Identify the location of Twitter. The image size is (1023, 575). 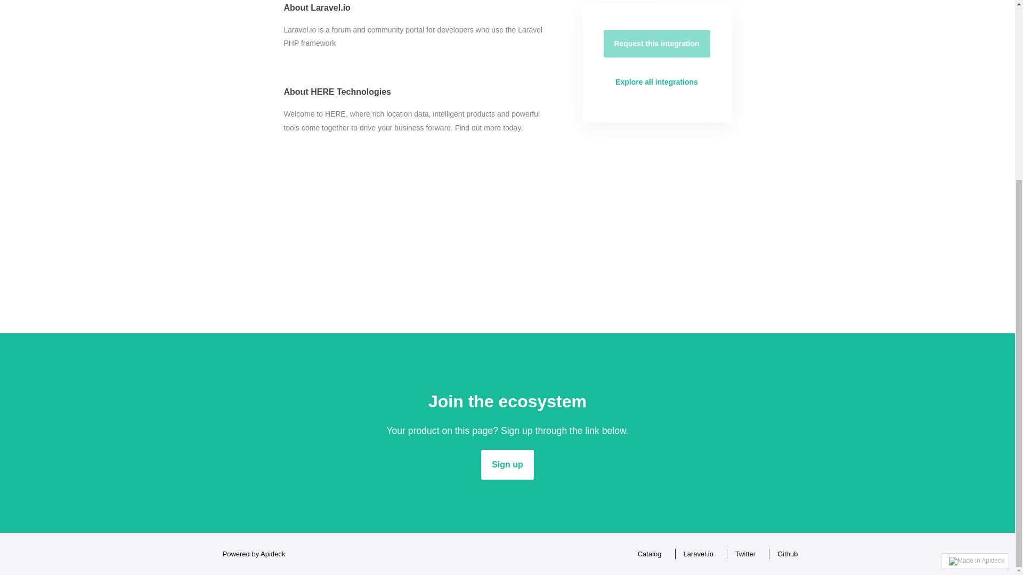
(743, 554).